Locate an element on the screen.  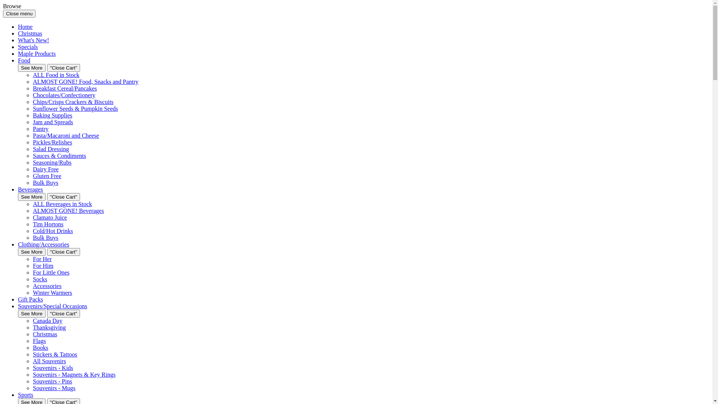
Winter Warmers is located at coordinates (52, 293).